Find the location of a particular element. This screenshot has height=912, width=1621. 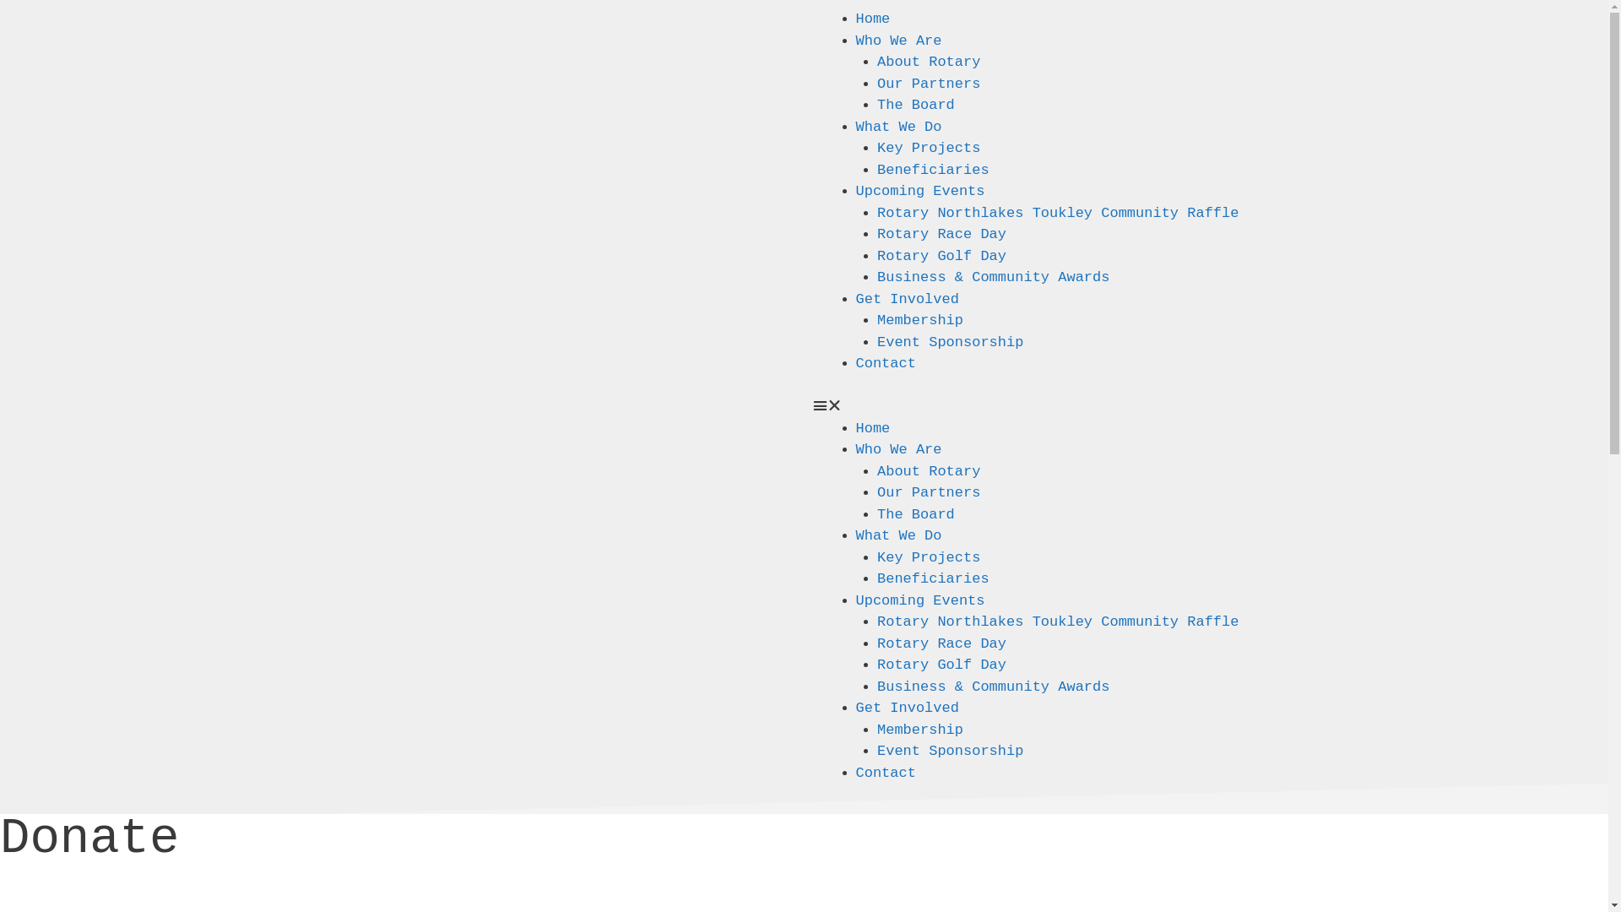

Rotary Race Day is located at coordinates (942, 235).